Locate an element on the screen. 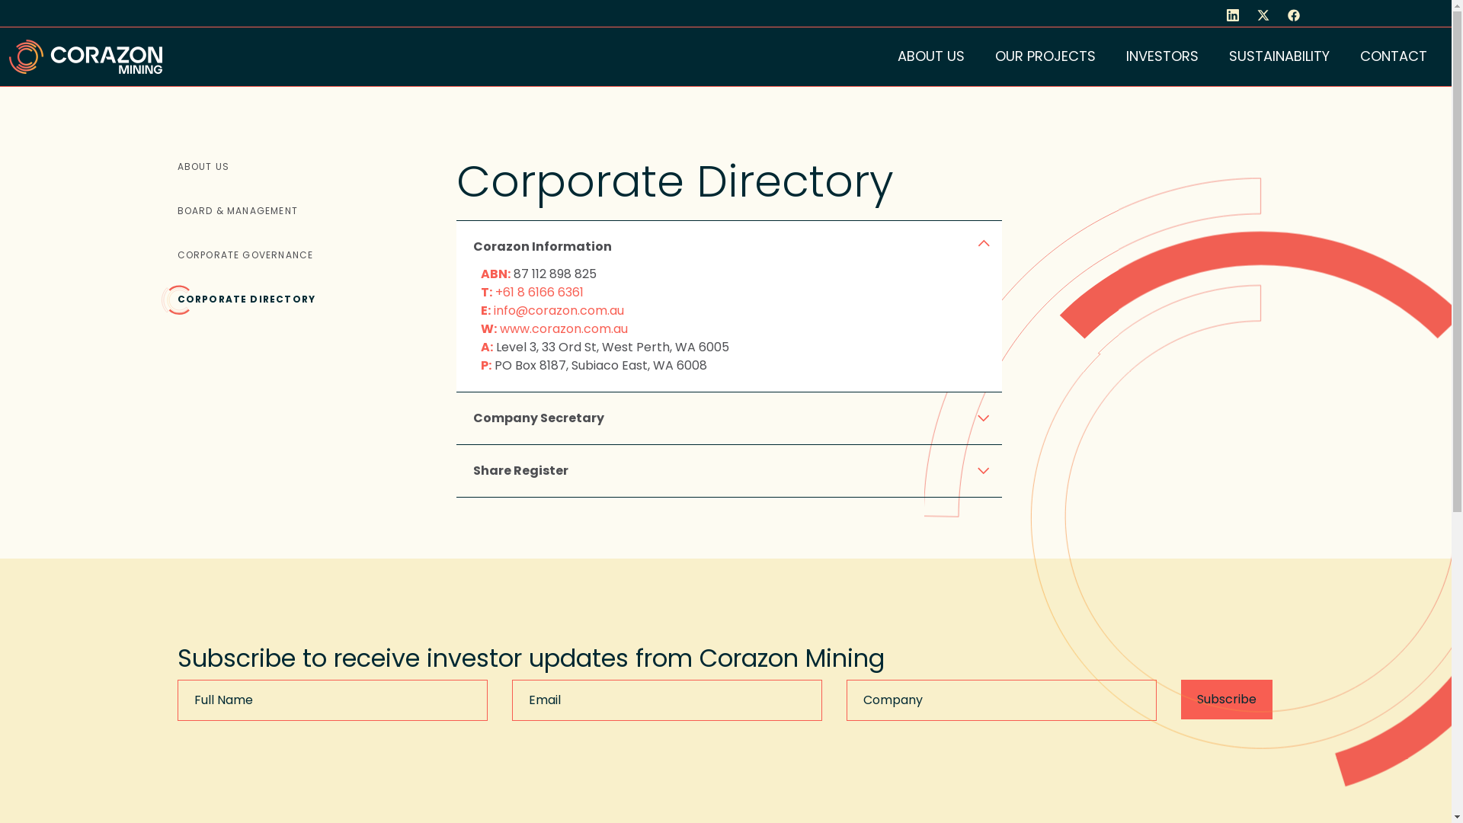 The width and height of the screenshot is (1463, 823). ABOUT US is located at coordinates (203, 167).